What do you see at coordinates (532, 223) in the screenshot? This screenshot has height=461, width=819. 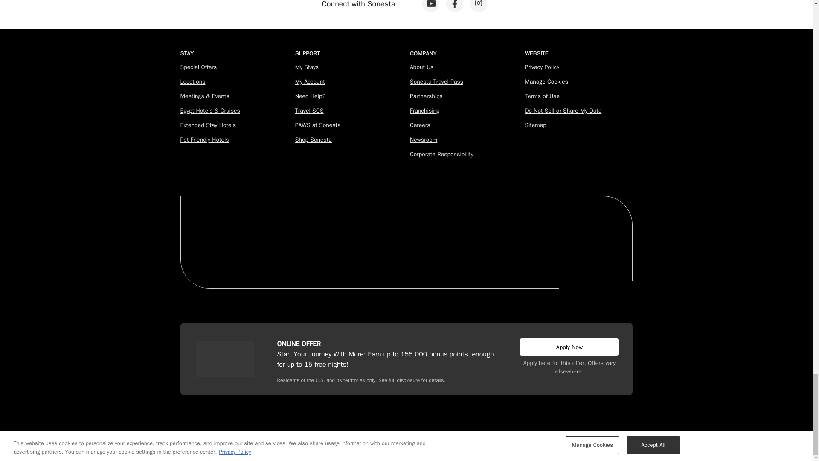 I see `Sonesta Select` at bounding box center [532, 223].